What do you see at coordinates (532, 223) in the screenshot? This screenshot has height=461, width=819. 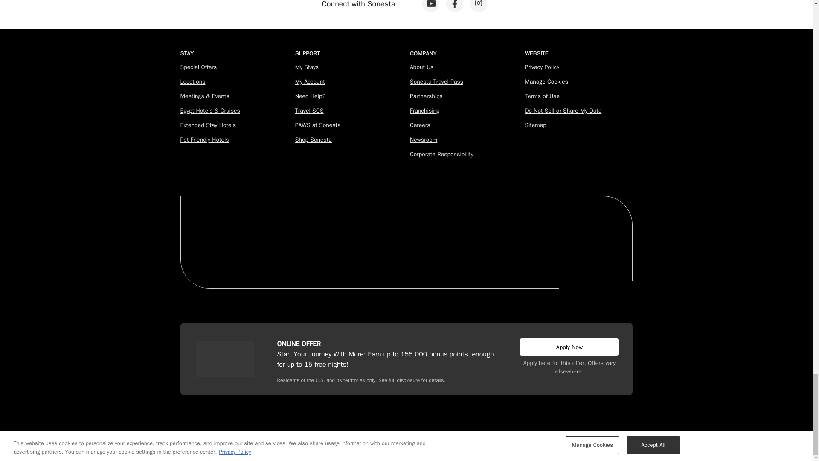 I see `Sonesta Select` at bounding box center [532, 223].